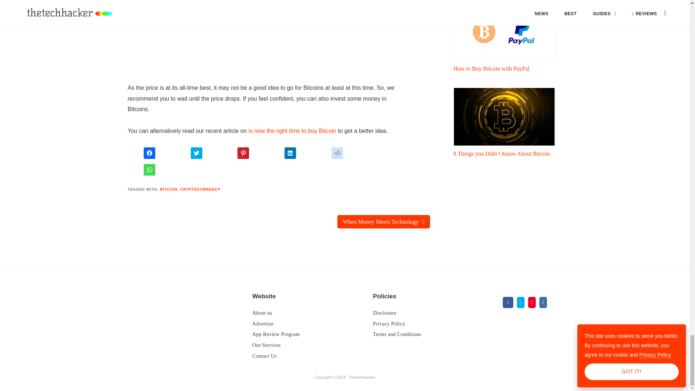 This screenshot has height=391, width=695. What do you see at coordinates (201, 190) in the screenshot?
I see `CRYPTOCURRENCY` at bounding box center [201, 190].